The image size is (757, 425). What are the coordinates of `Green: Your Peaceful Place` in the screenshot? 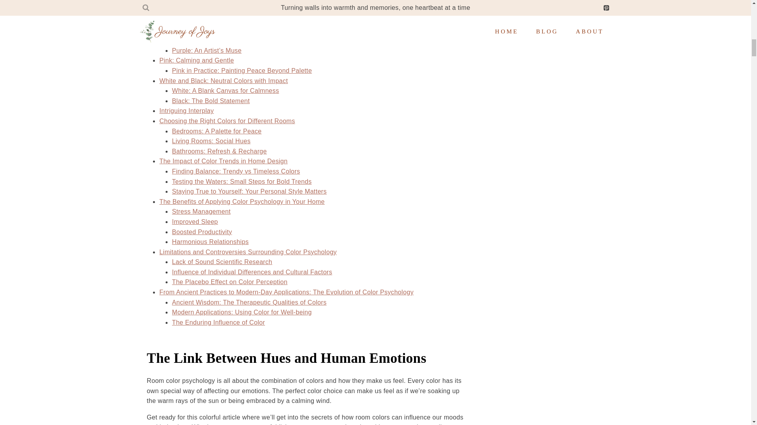 It's located at (212, 40).